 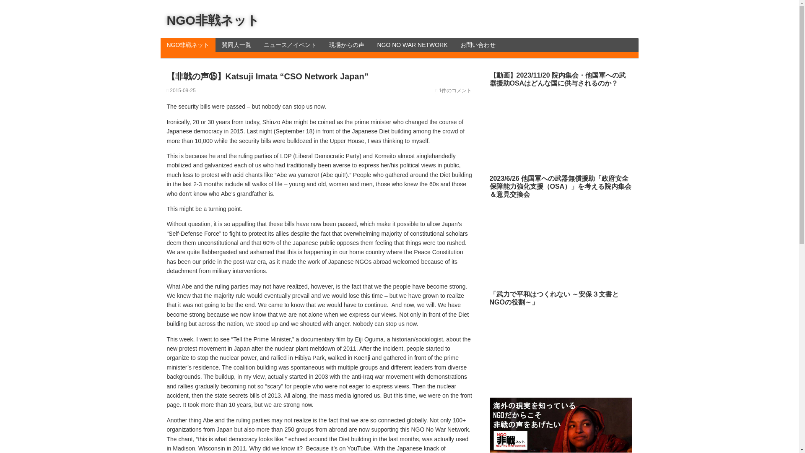 I want to click on YouTube video player, so click(x=553, y=239).